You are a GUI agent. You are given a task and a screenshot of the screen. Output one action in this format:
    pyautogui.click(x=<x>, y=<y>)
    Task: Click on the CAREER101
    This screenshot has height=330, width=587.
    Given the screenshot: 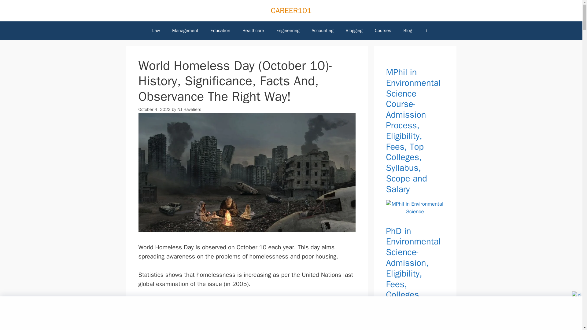 What is the action you would take?
    pyautogui.click(x=291, y=10)
    